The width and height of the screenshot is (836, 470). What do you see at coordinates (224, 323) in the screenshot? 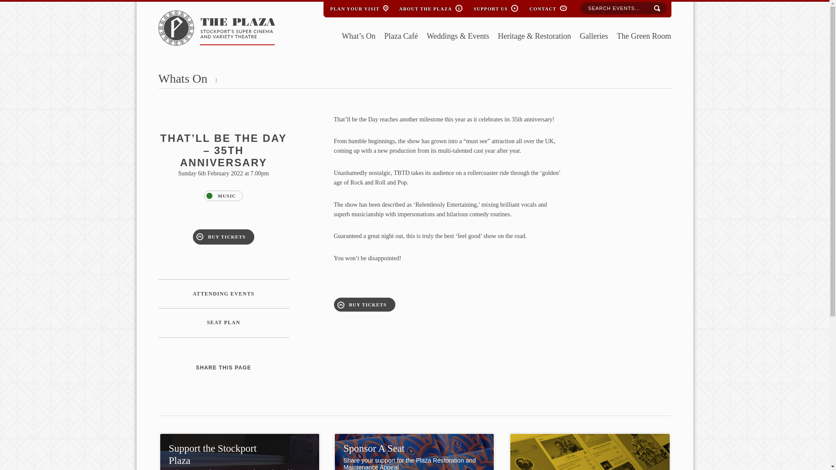
I see `SEAT PLAN` at bounding box center [224, 323].